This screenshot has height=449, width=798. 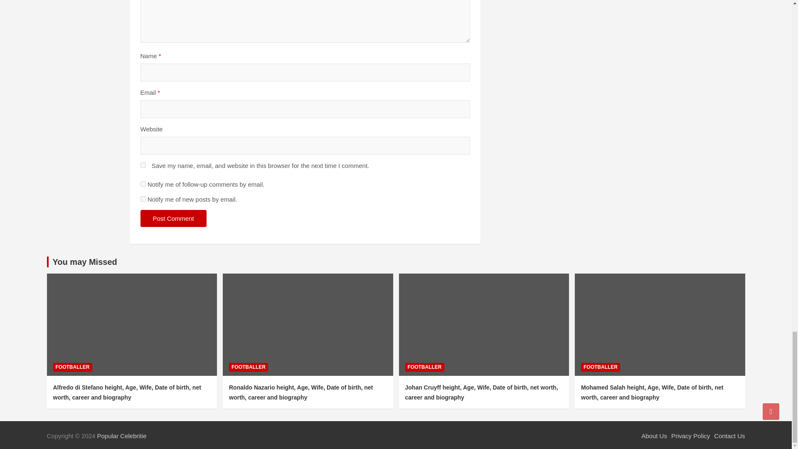 I want to click on subscribe, so click(x=143, y=184).